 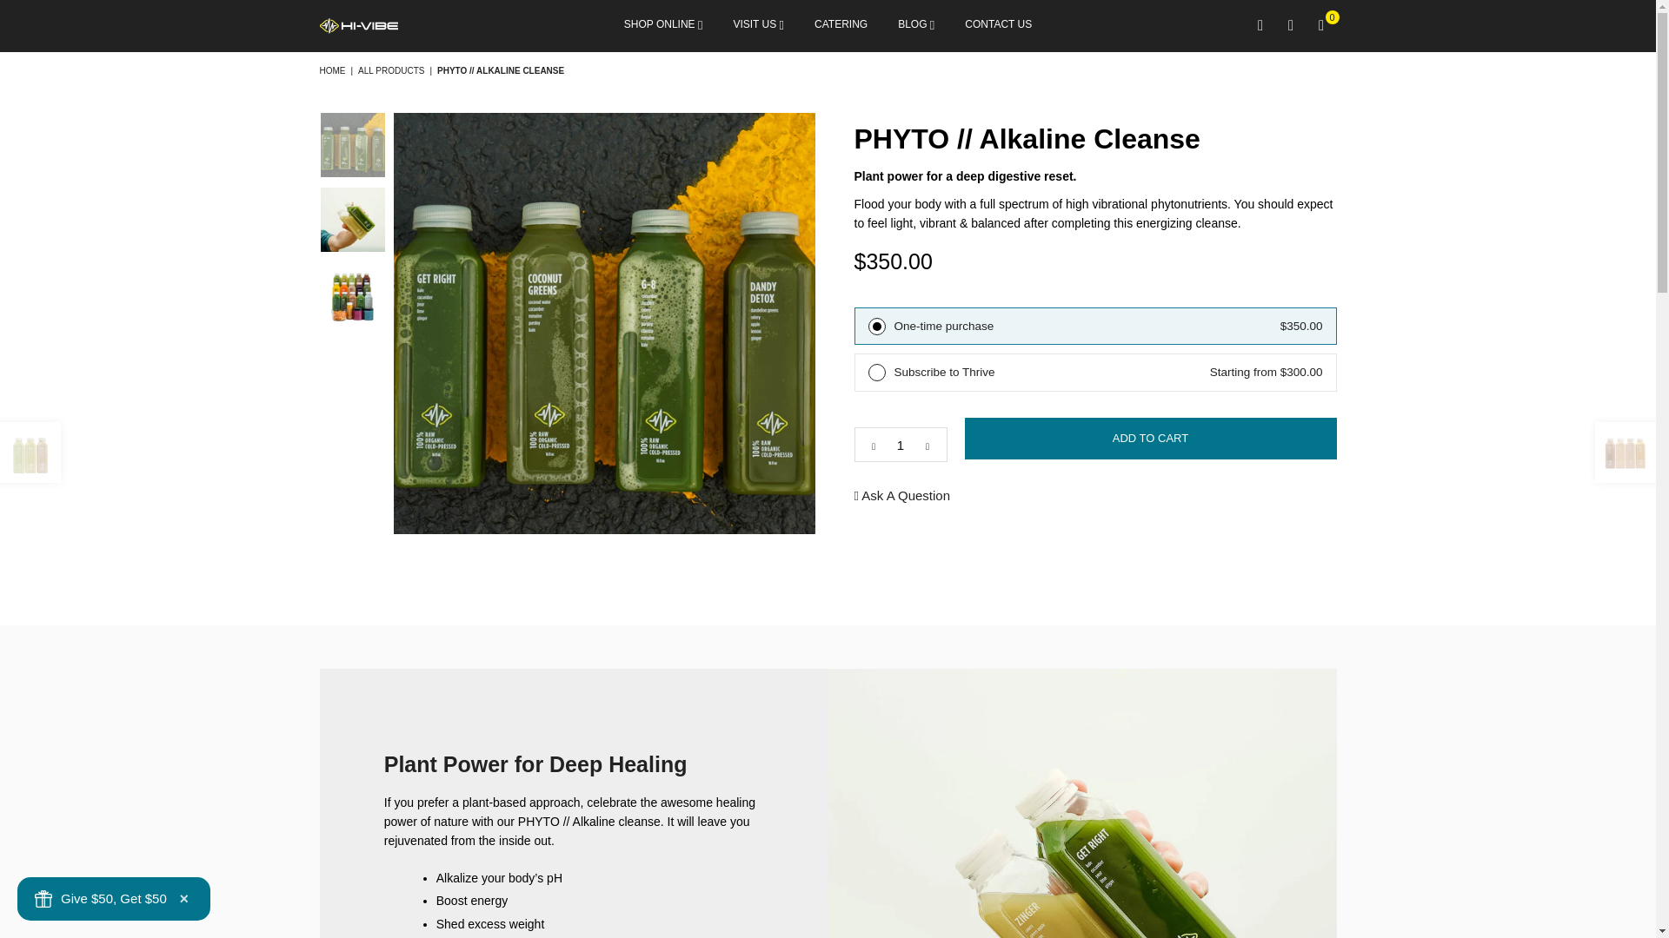 What do you see at coordinates (1320, 26) in the screenshot?
I see `0` at bounding box center [1320, 26].